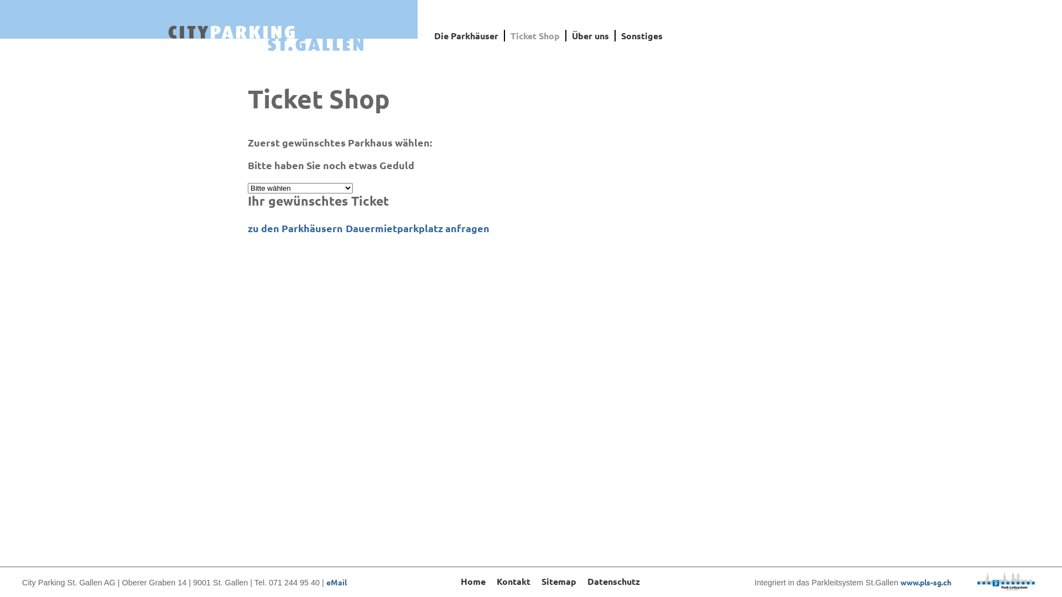  I want to click on eMail, so click(336, 582).